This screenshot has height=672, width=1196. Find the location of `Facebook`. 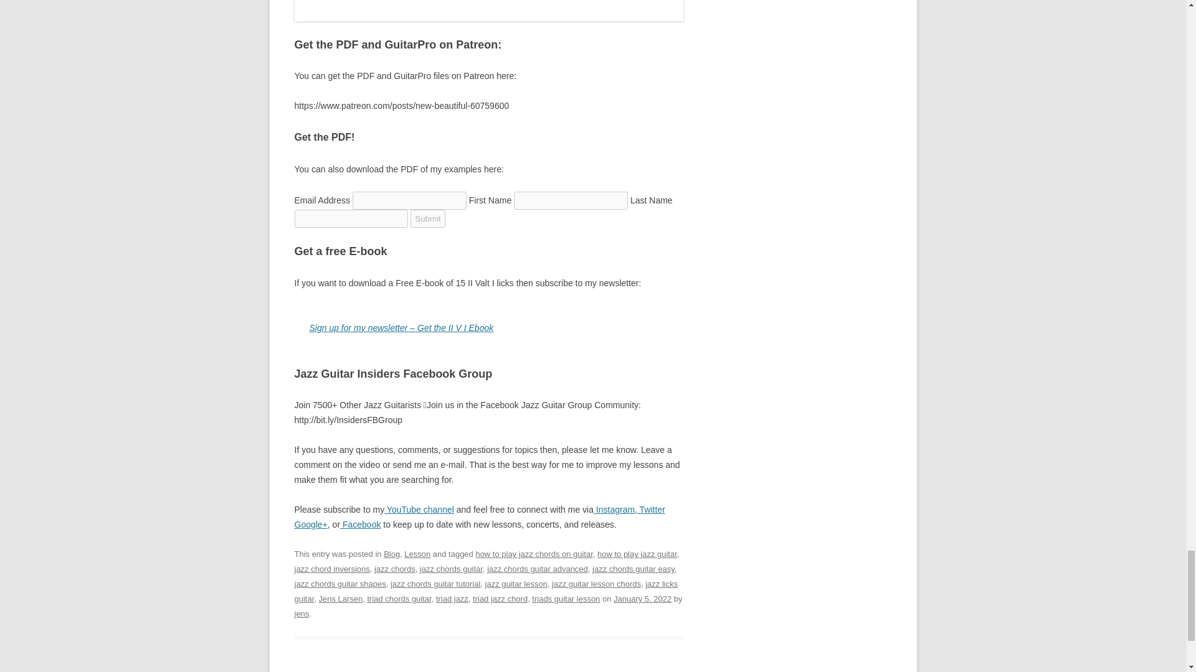

Facebook is located at coordinates (360, 524).